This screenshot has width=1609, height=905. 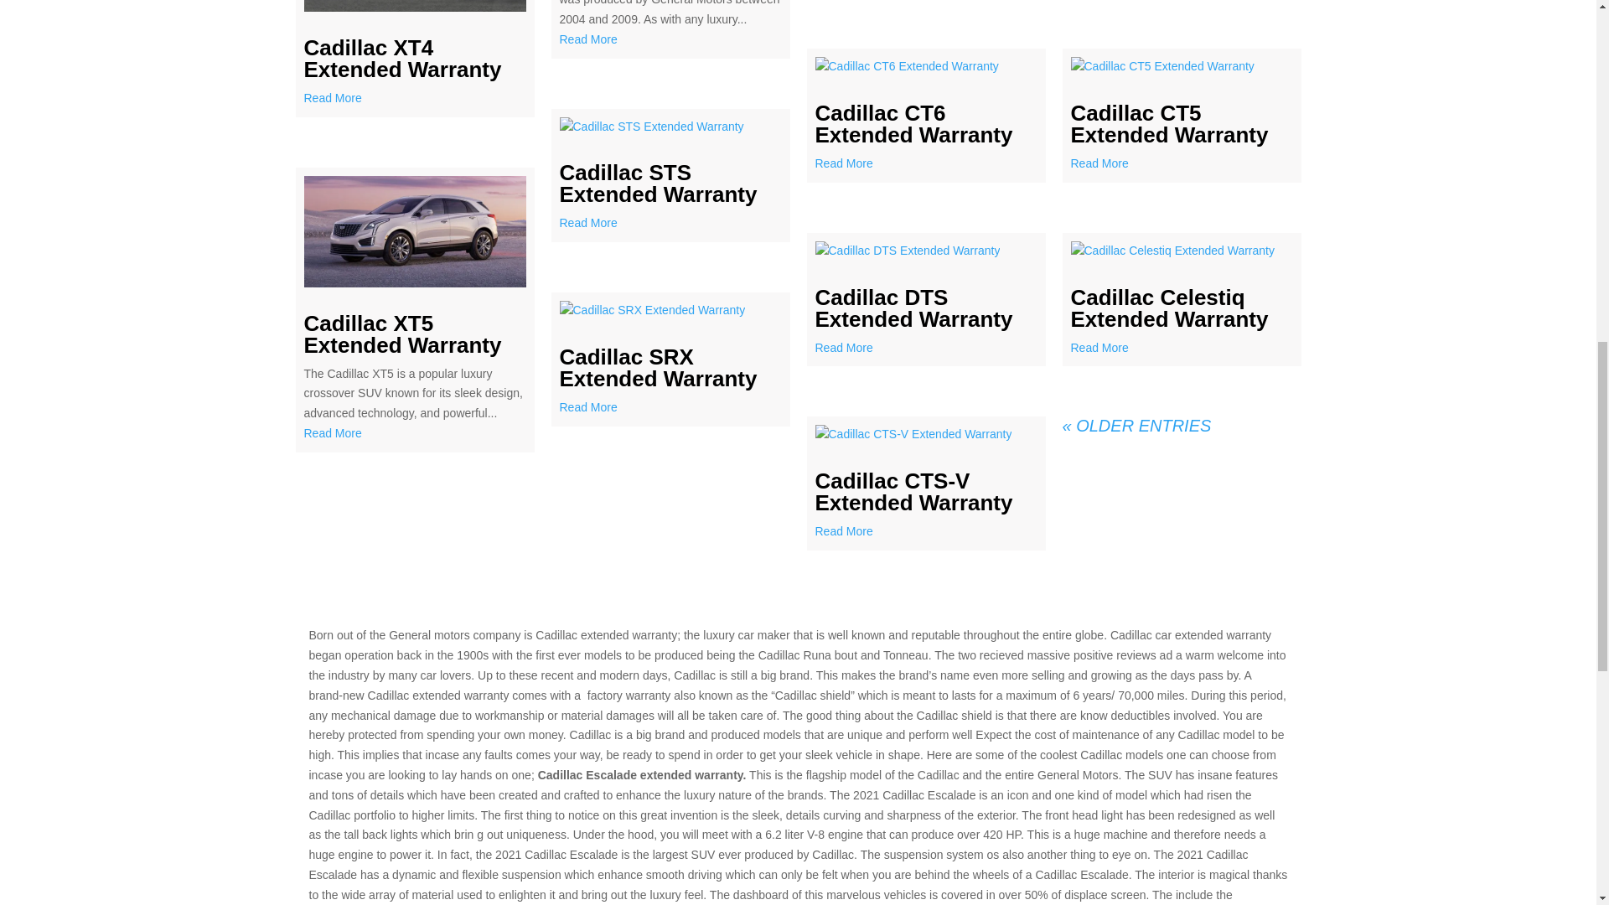 What do you see at coordinates (402, 59) in the screenshot?
I see `Cadillac XT4 Extended Warranty` at bounding box center [402, 59].